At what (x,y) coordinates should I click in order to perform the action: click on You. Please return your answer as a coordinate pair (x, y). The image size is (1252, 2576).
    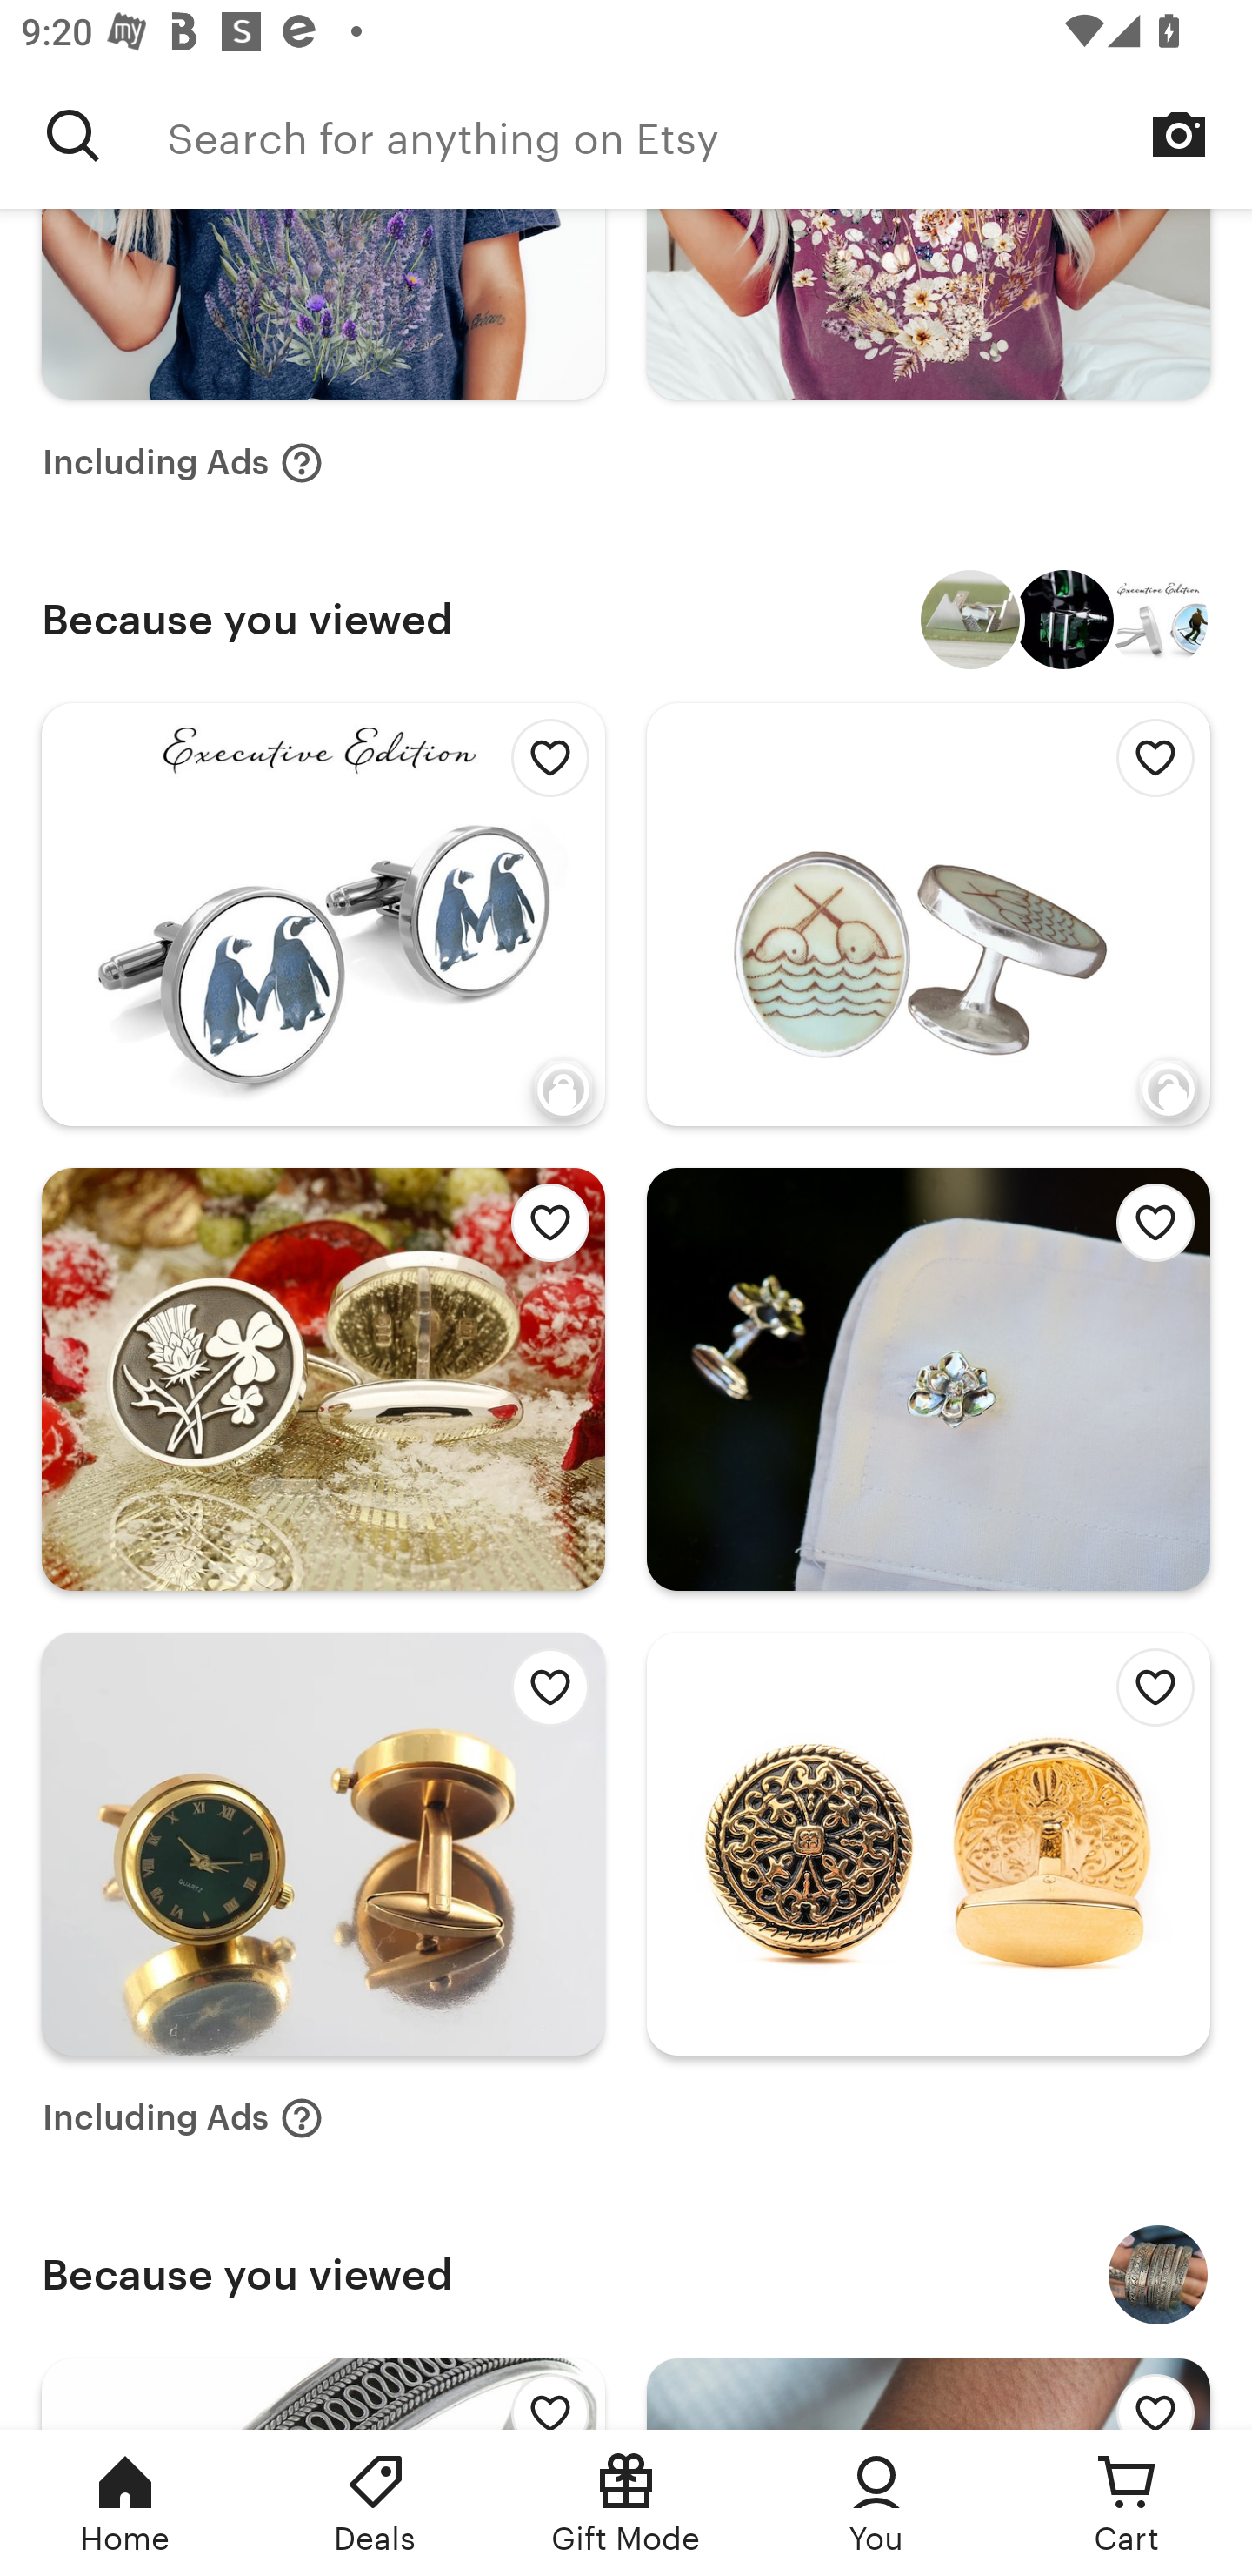
    Looking at the image, I should click on (876, 2503).